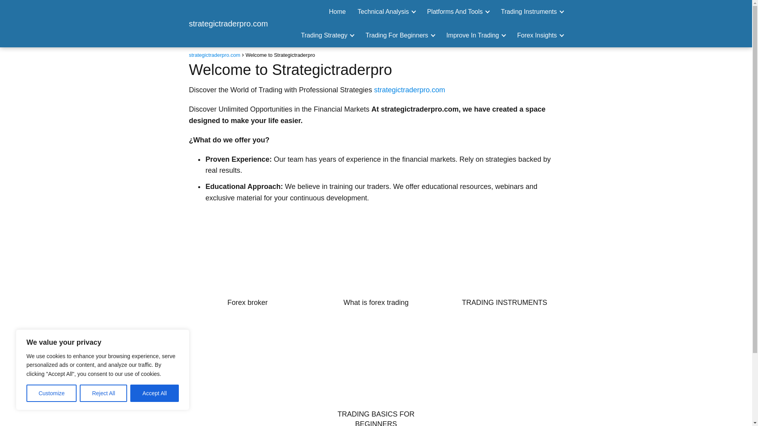 The image size is (758, 426). Describe the element at coordinates (325, 35) in the screenshot. I see `Trading Strategy` at that location.